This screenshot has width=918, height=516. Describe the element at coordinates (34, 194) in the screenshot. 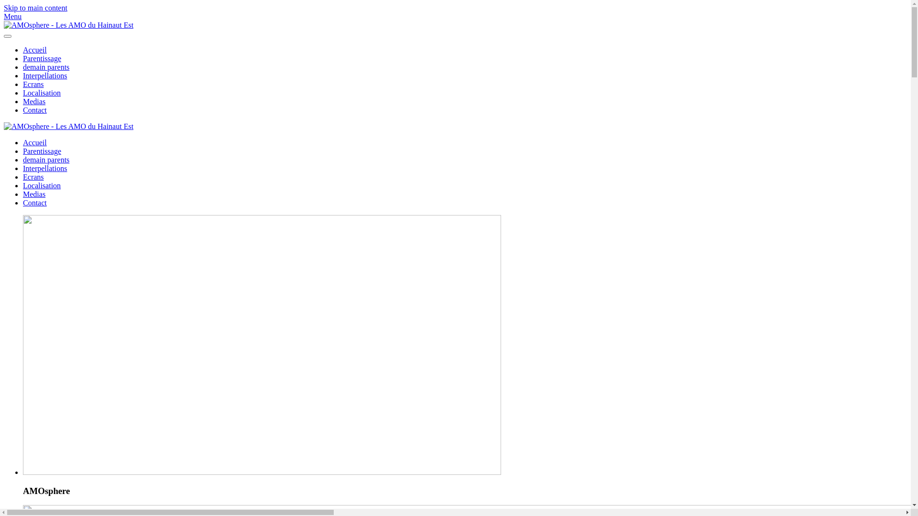

I see `Medias` at that location.